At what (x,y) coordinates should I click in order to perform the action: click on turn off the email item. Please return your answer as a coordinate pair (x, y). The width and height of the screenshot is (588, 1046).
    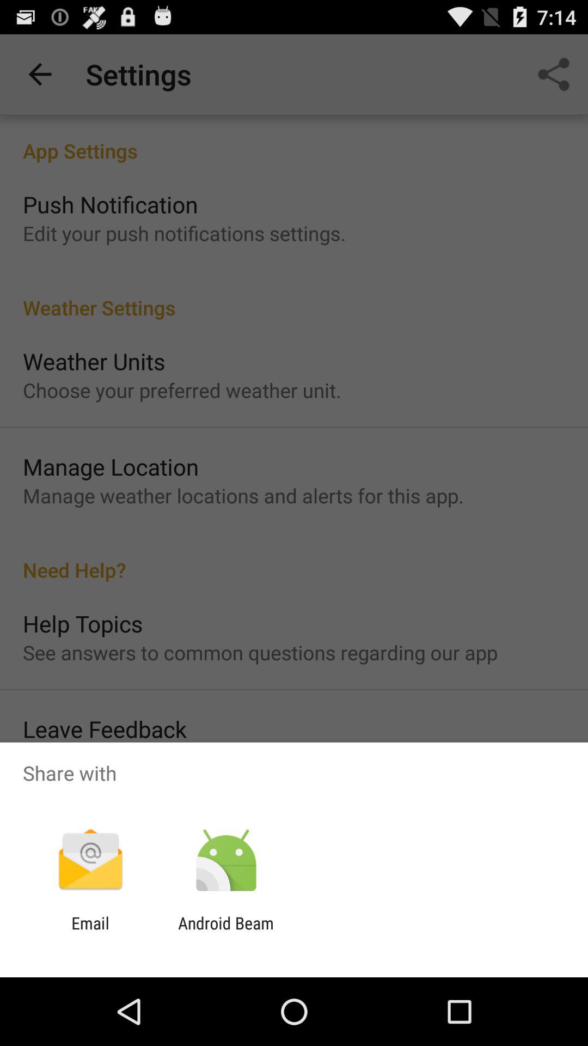
    Looking at the image, I should click on (90, 933).